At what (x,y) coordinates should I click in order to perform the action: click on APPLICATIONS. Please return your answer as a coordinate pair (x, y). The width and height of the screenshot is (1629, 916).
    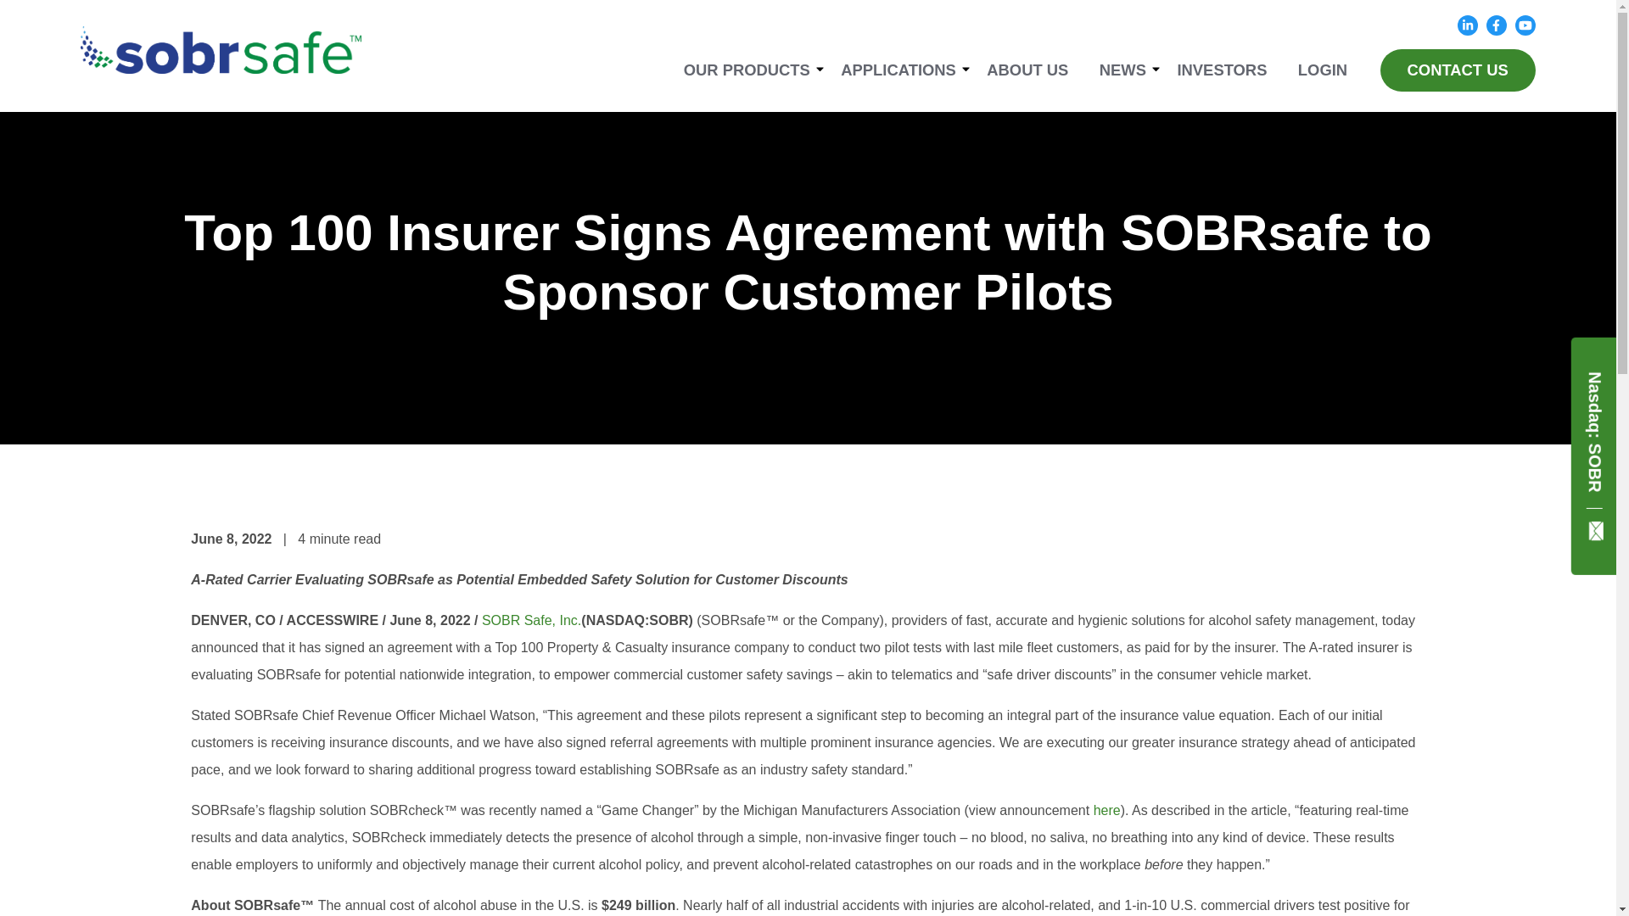
    Looking at the image, I should click on (898, 70).